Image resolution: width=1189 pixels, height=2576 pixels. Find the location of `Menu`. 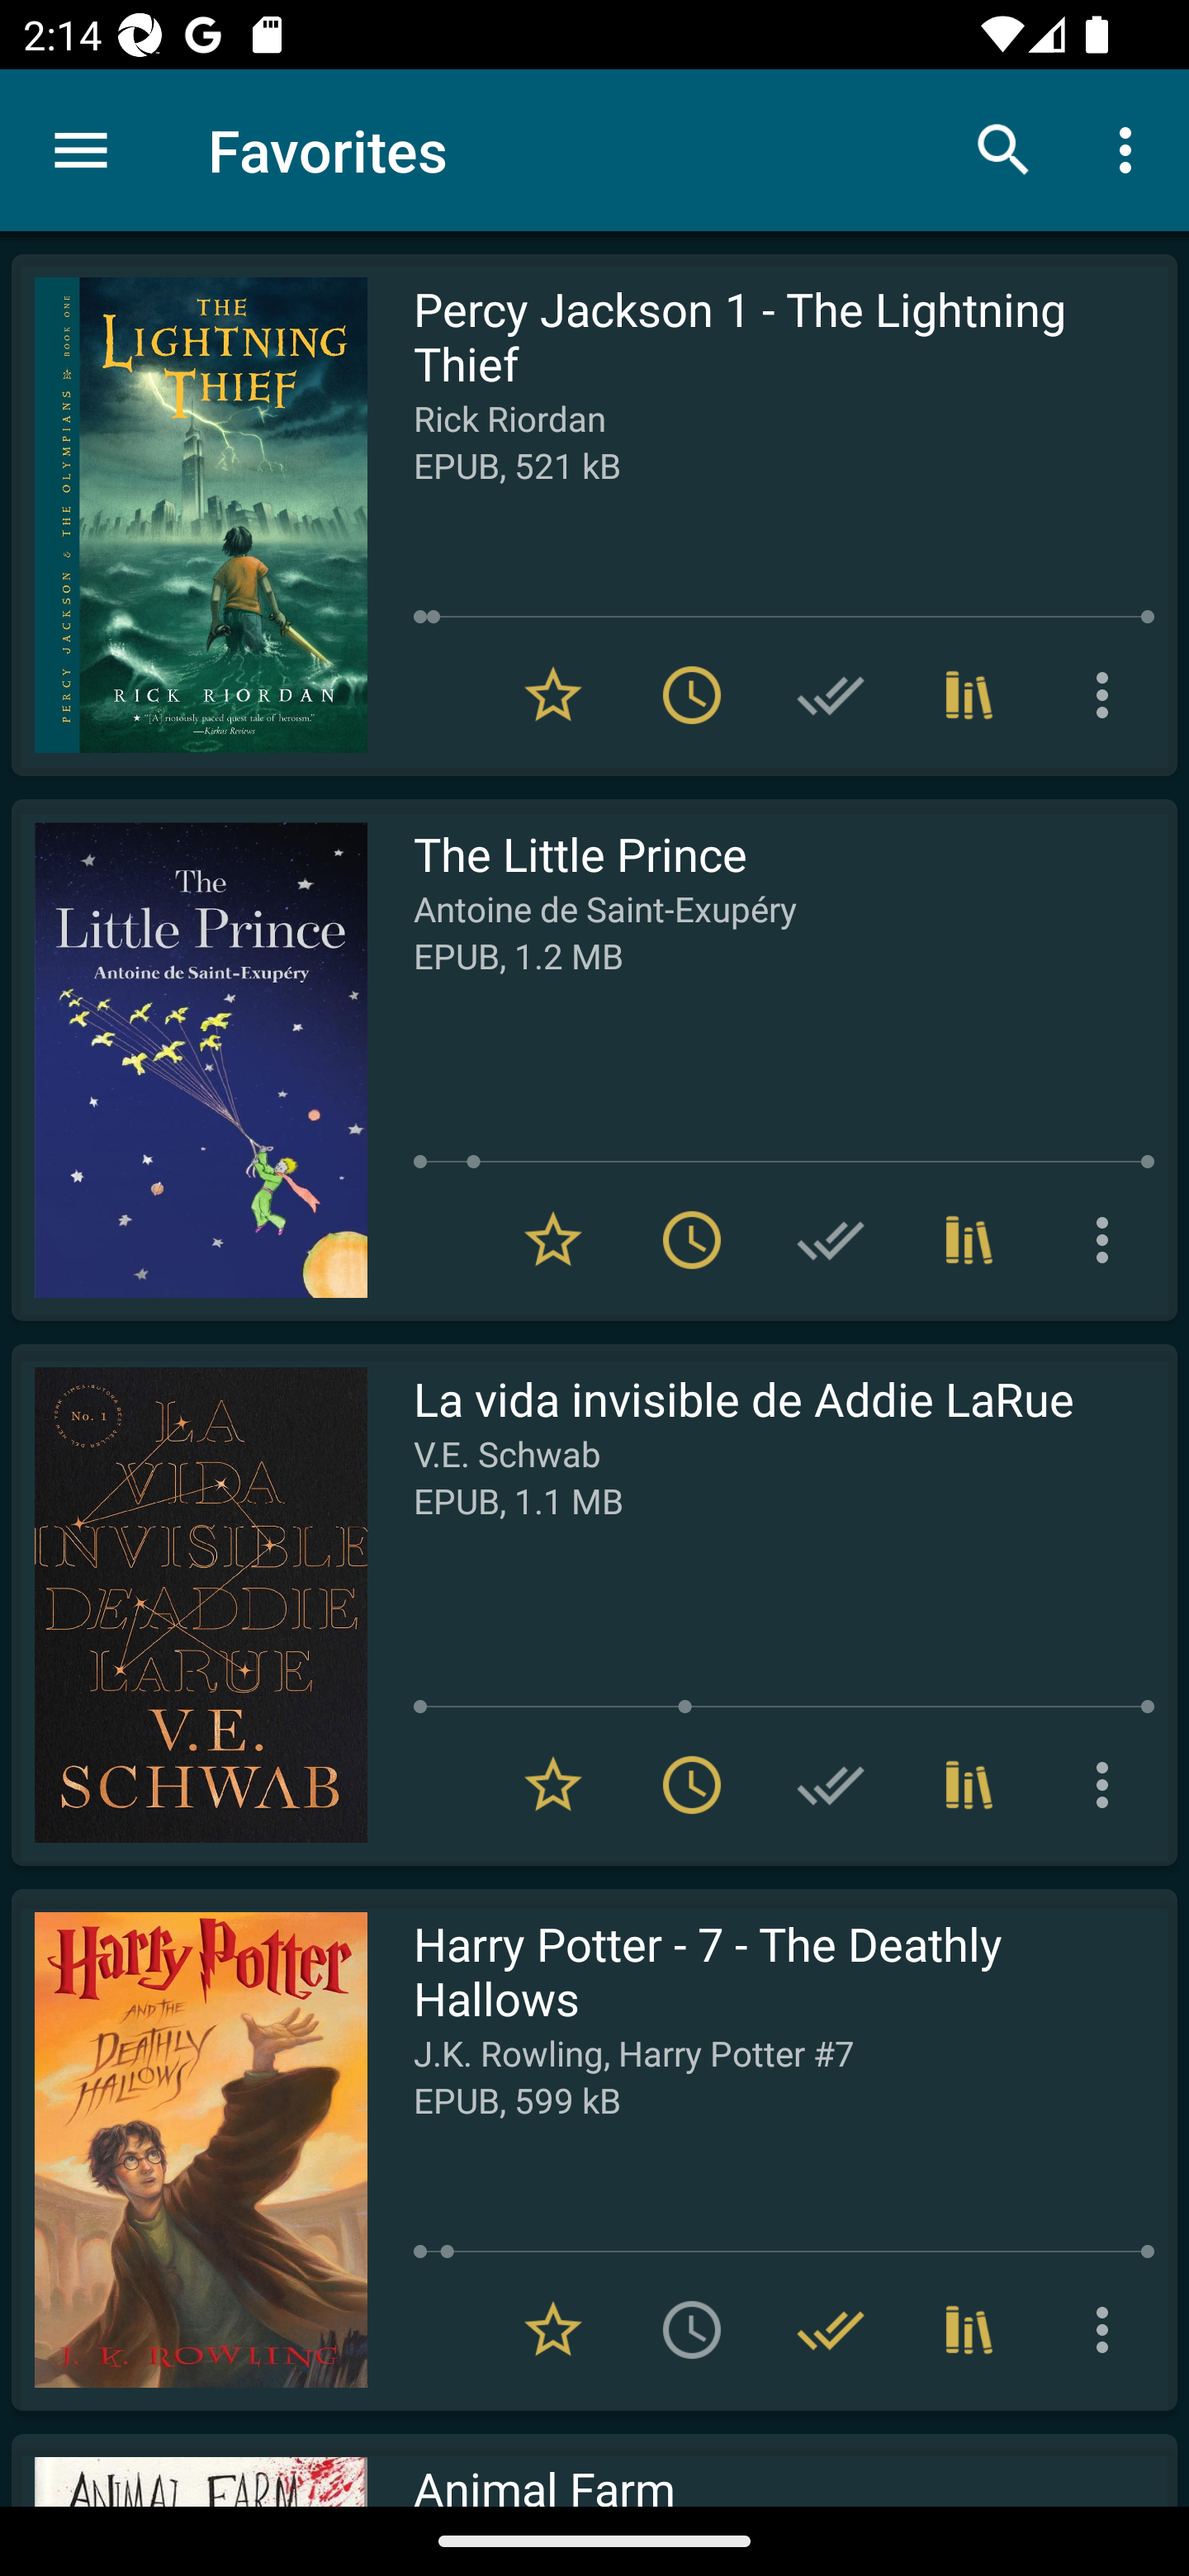

Menu is located at coordinates (81, 150).